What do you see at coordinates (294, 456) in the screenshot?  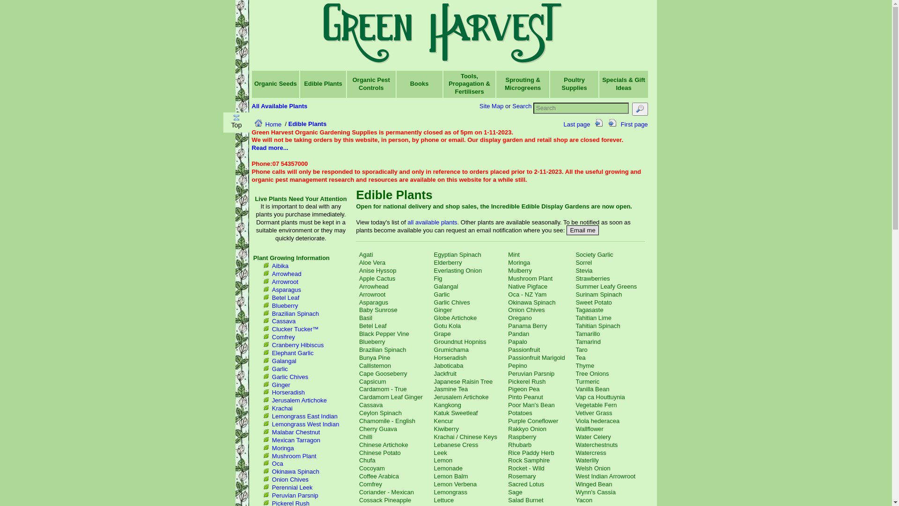 I see `Mushroom Plant` at bounding box center [294, 456].